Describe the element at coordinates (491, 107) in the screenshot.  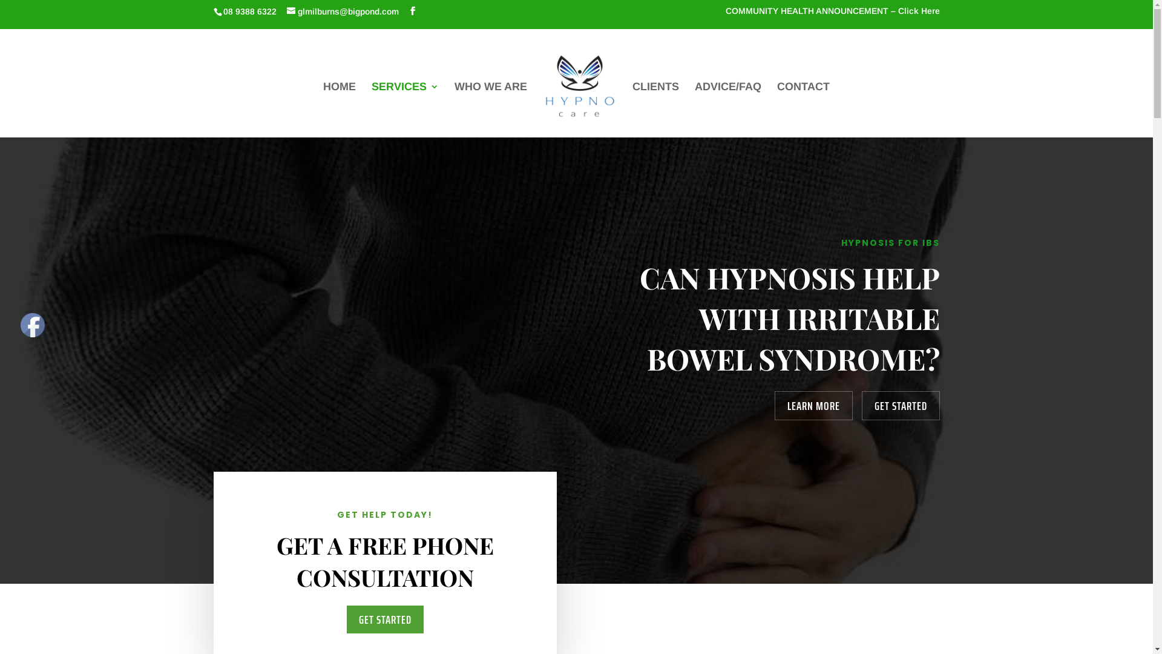
I see `WHO WE ARE` at that location.